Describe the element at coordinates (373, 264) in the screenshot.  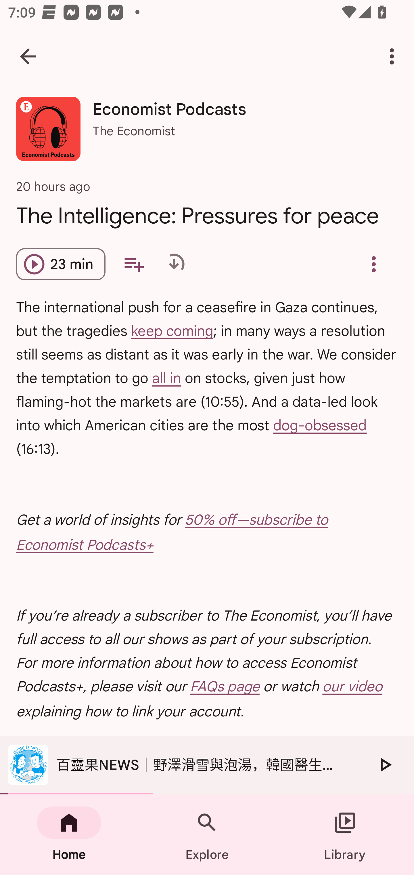
I see `Overflow menu` at that location.